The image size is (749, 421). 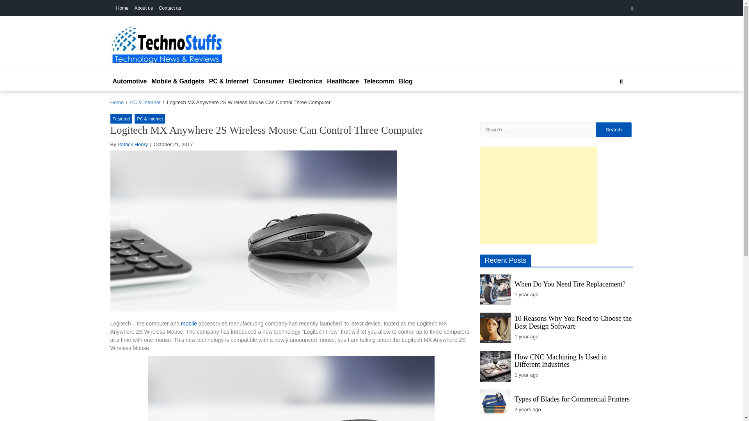 What do you see at coordinates (170, 8) in the screenshot?
I see `Contact us` at bounding box center [170, 8].